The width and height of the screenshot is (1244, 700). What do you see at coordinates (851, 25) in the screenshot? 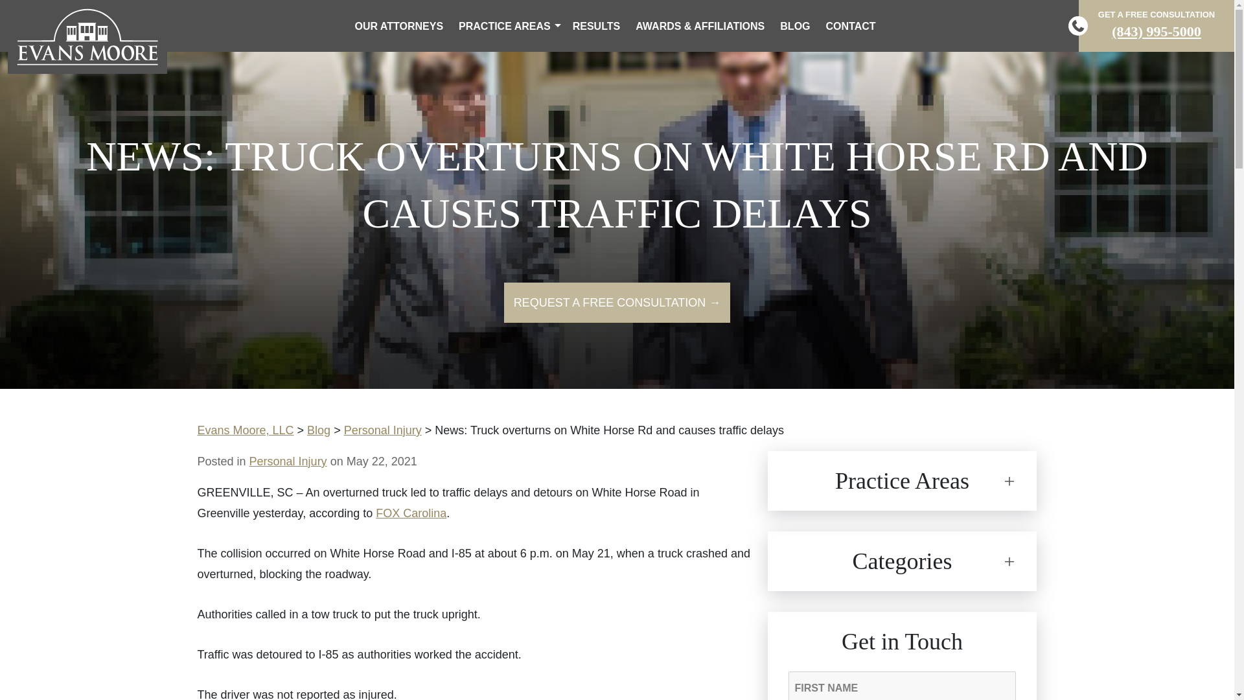
I see `CONTACT` at bounding box center [851, 25].